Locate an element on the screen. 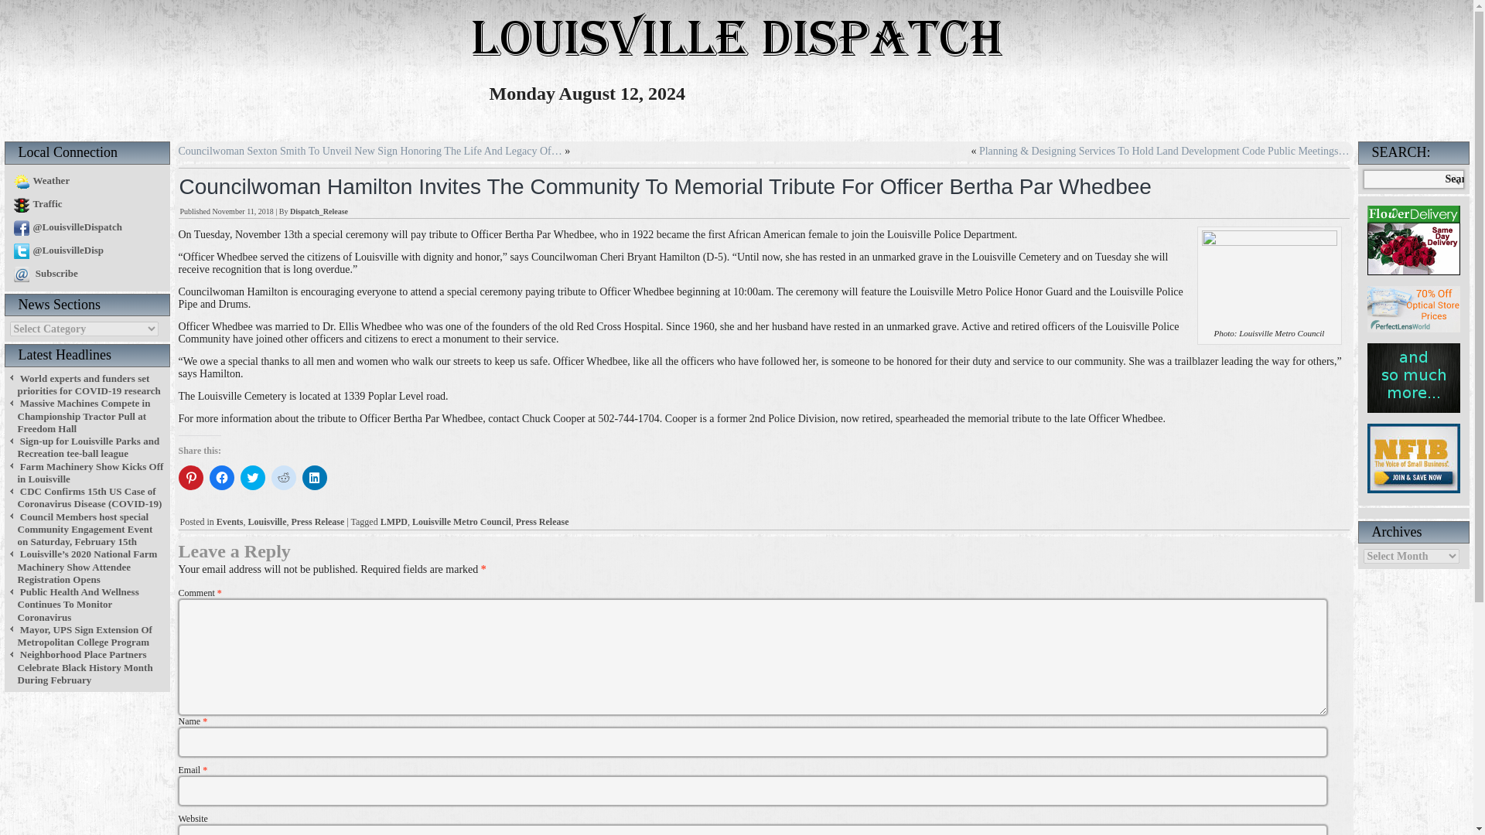 The width and height of the screenshot is (1485, 835). Events is located at coordinates (230, 521).